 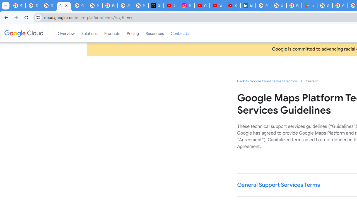 I want to click on Sign in - Google Accounts, so click(x=126, y=6).